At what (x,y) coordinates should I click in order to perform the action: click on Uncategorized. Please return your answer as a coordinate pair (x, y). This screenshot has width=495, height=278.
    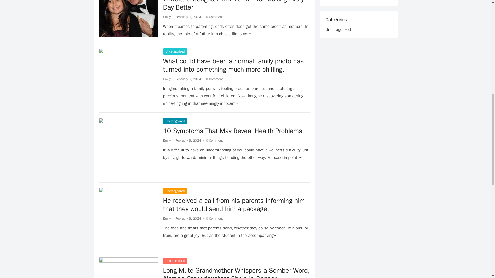
    Looking at the image, I should click on (175, 260).